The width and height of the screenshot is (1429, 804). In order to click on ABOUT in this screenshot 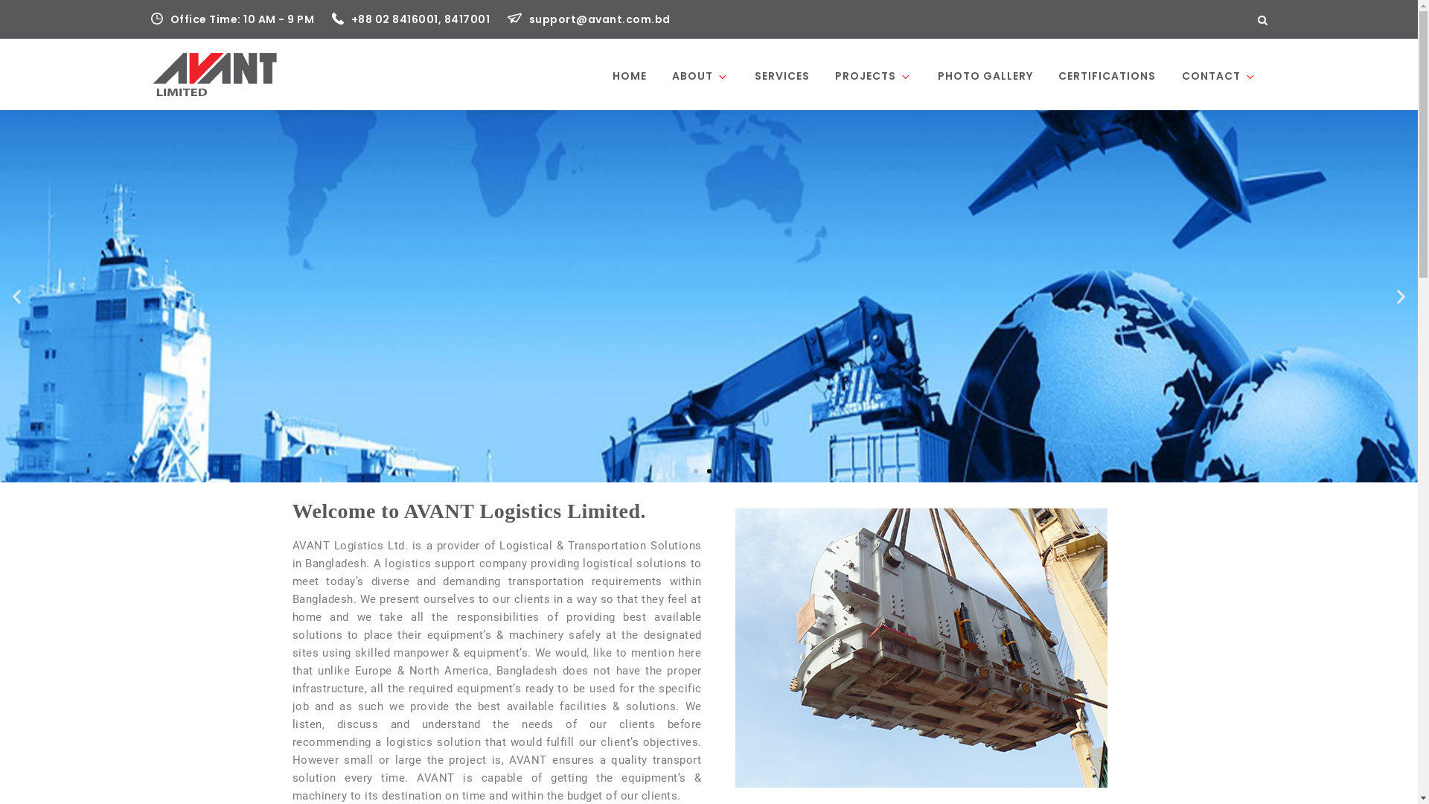, I will do `click(700, 76)`.